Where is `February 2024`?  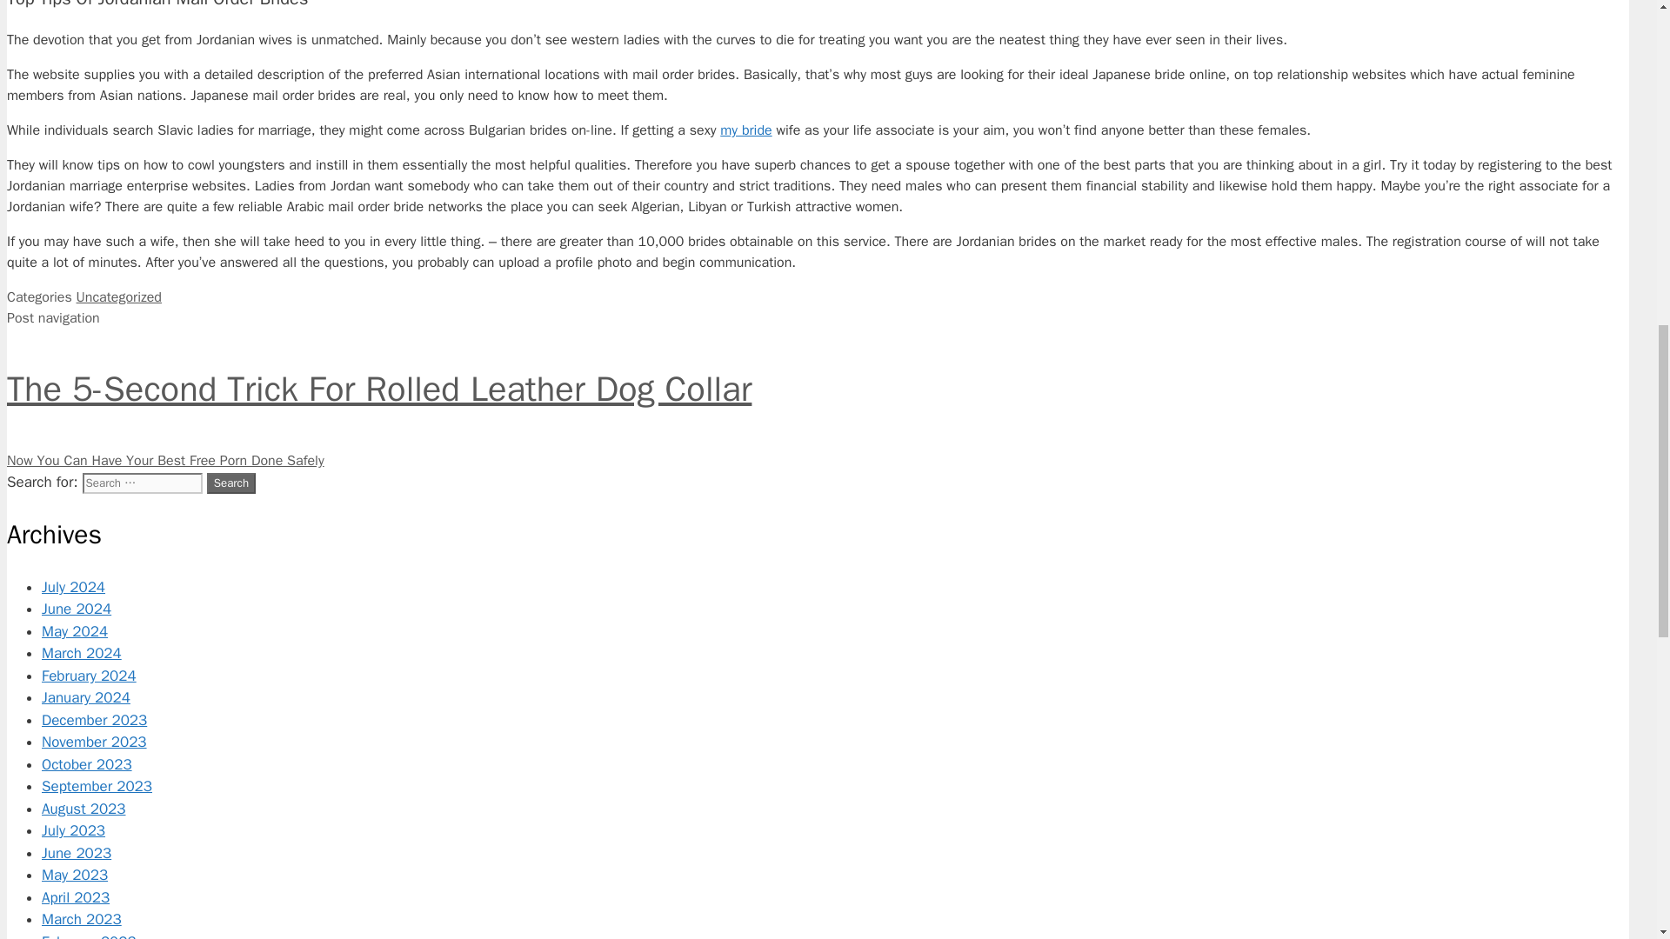
February 2024 is located at coordinates (89, 676).